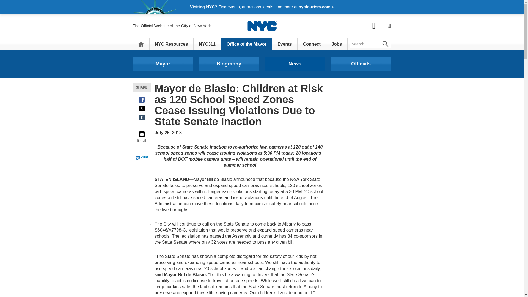  Describe the element at coordinates (207, 44) in the screenshot. I see `NYC311` at that location.